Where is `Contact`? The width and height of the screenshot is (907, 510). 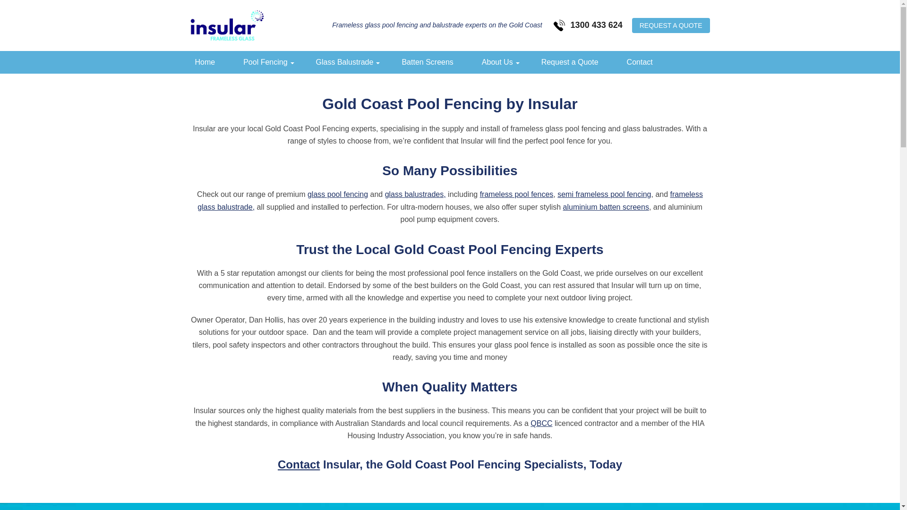 Contact is located at coordinates (299, 465).